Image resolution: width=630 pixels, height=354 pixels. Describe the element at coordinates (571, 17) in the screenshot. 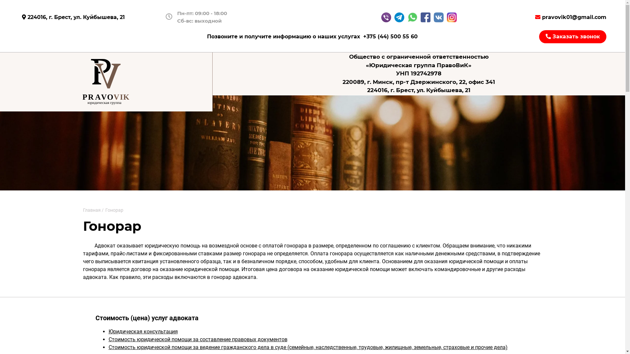

I see `pravovik01@gmail.com` at that location.